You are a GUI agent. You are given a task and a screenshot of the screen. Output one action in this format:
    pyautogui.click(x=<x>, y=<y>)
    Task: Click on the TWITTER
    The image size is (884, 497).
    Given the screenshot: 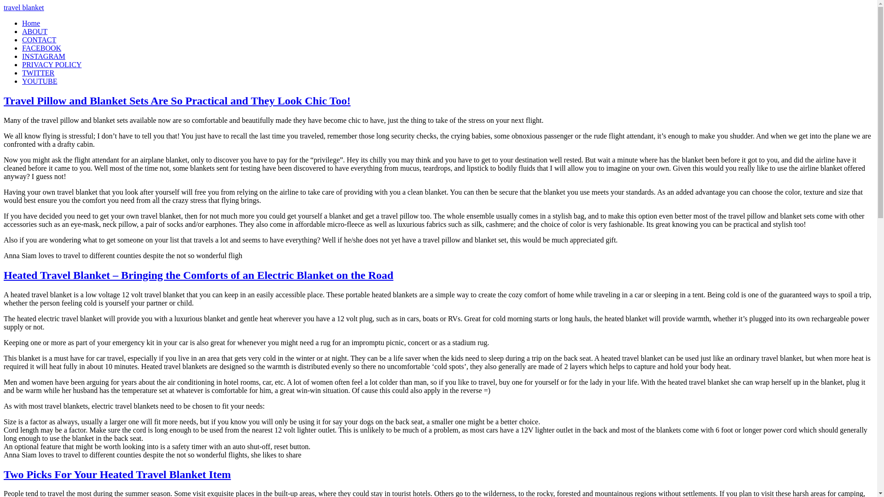 What is the action you would take?
    pyautogui.click(x=38, y=73)
    